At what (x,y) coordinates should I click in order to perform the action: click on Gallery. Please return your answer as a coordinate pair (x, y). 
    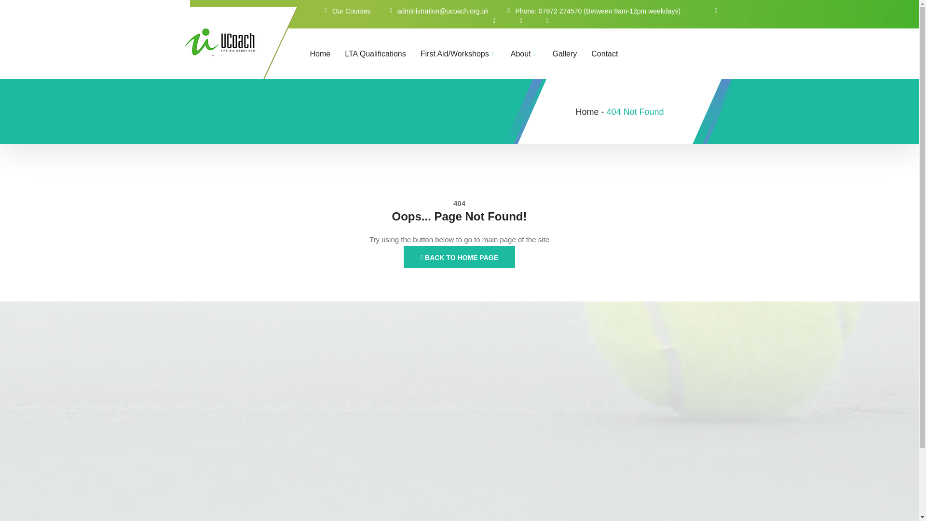
    Looking at the image, I should click on (572, 54).